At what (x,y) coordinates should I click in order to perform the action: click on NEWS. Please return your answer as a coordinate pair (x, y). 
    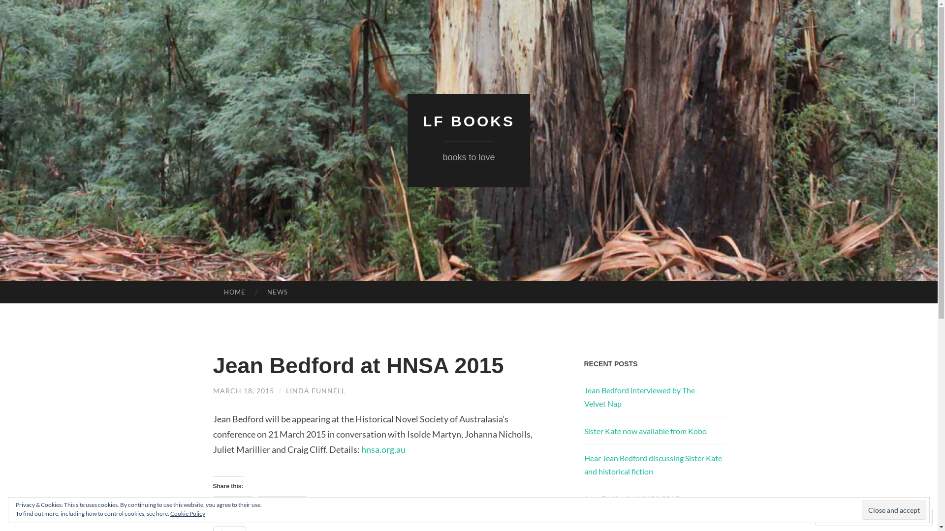
    Looking at the image, I should click on (278, 293).